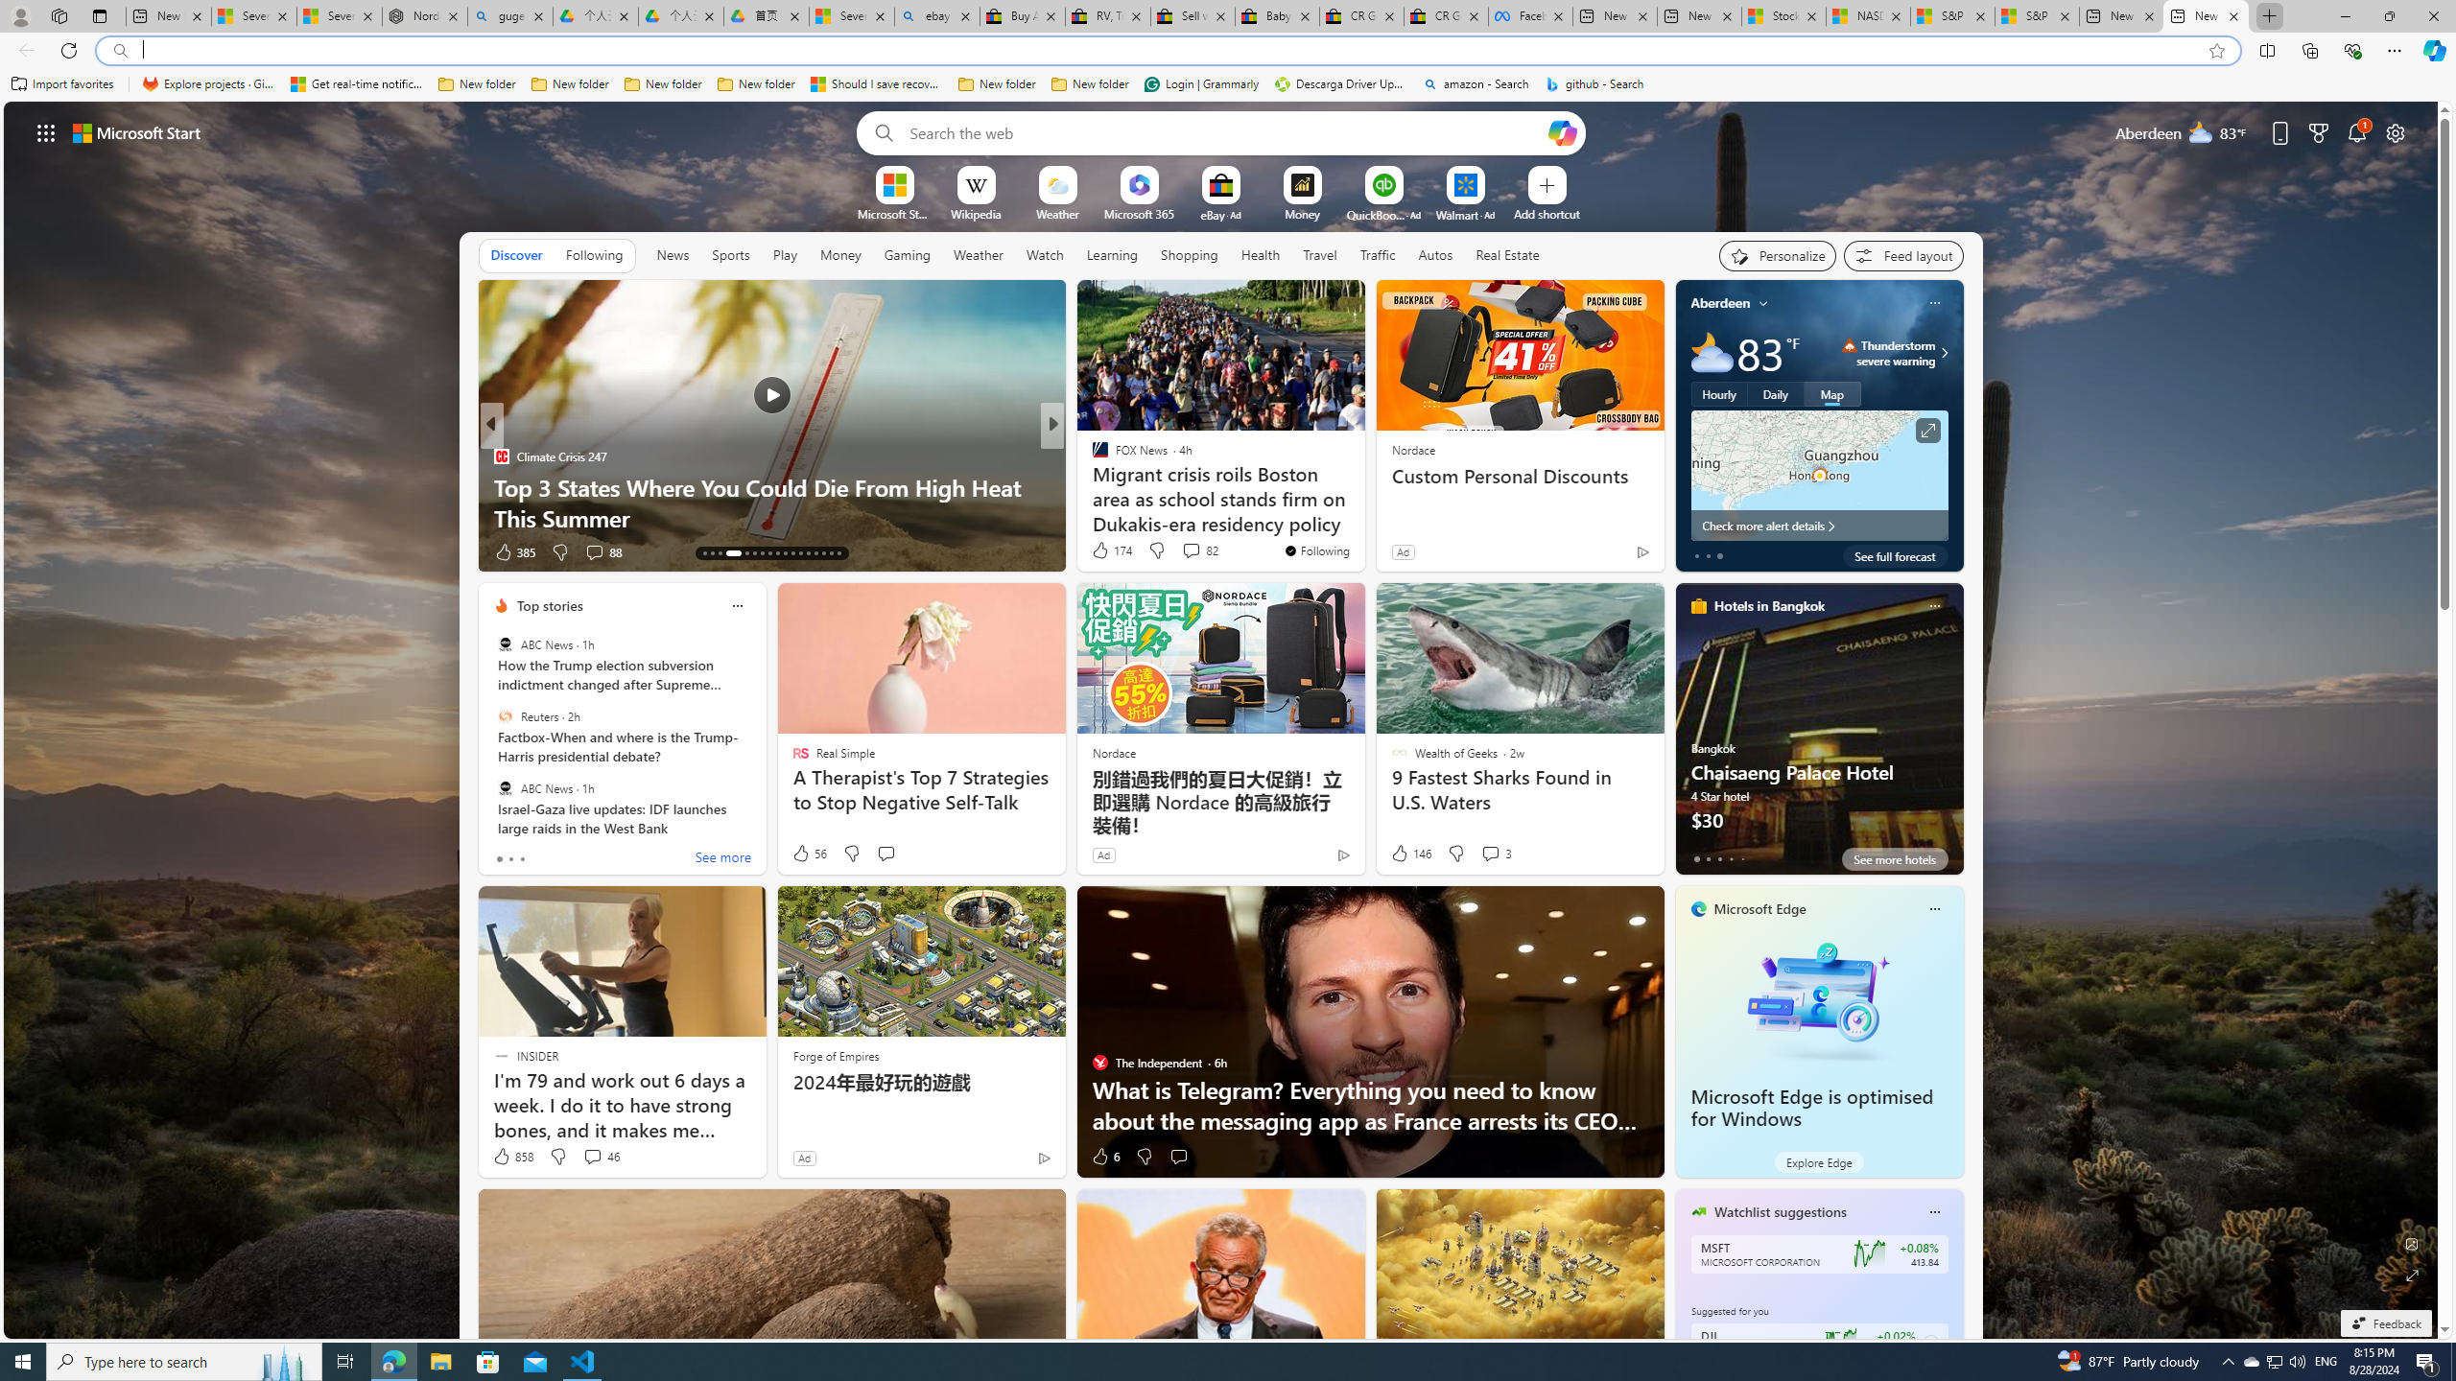  Describe the element at coordinates (2413, 1276) in the screenshot. I see `Expand background` at that location.